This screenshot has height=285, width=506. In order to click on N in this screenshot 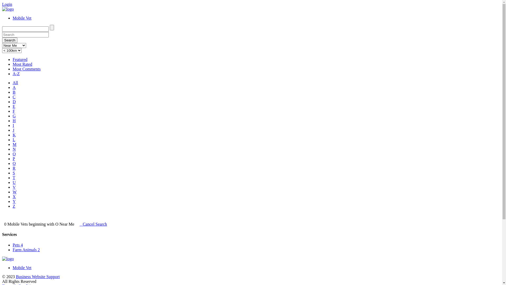, I will do `click(14, 149)`.